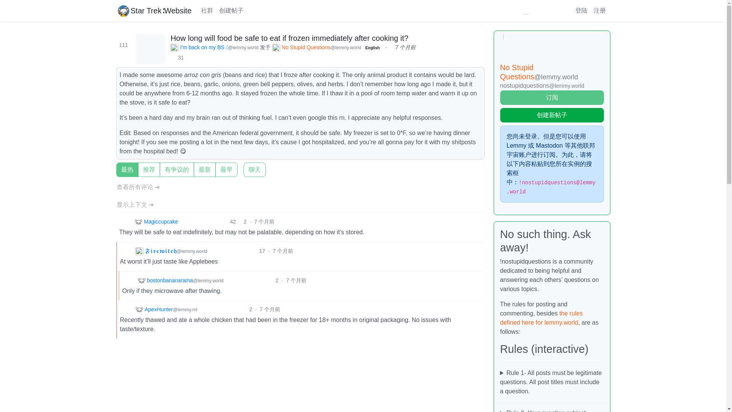 This screenshot has height=412, width=732. What do you see at coordinates (118, 165) in the screenshot?
I see `New` at bounding box center [118, 165].